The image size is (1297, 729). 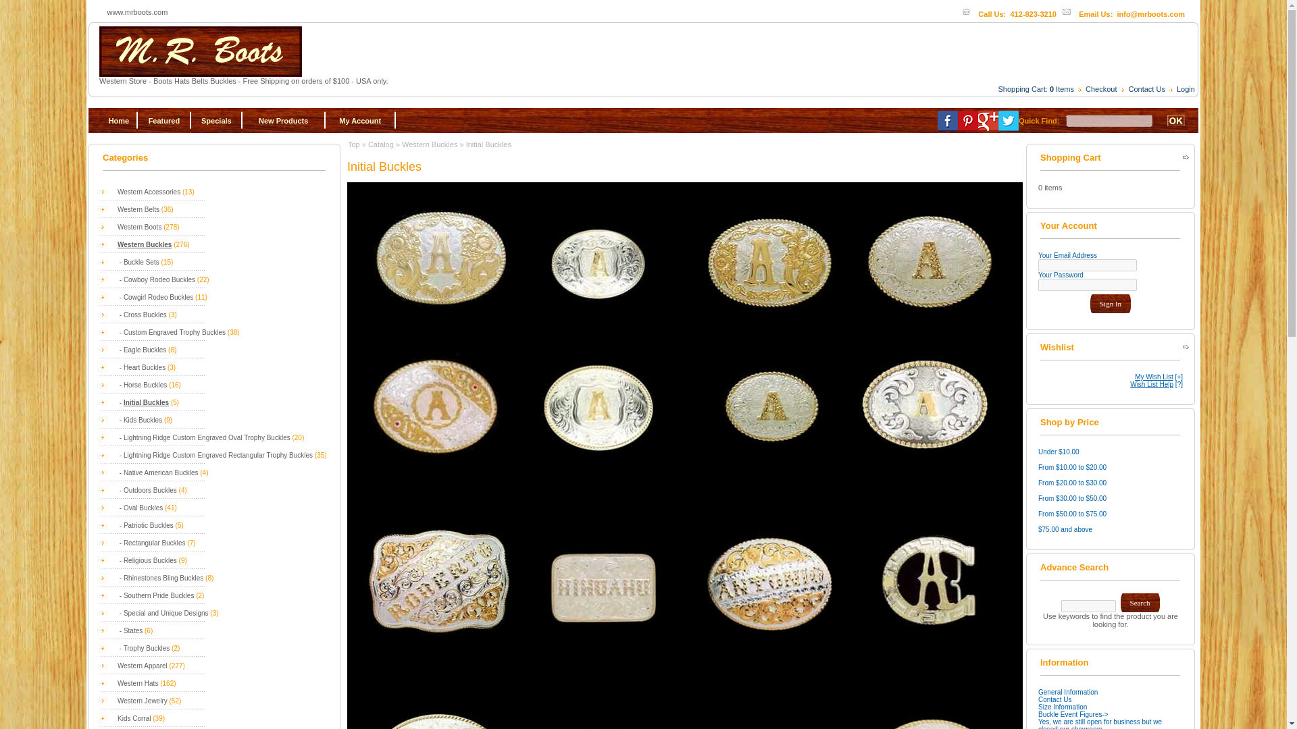 What do you see at coordinates (158, 297) in the screenshot?
I see `Cowgirl Rodeo Buckles` at bounding box center [158, 297].